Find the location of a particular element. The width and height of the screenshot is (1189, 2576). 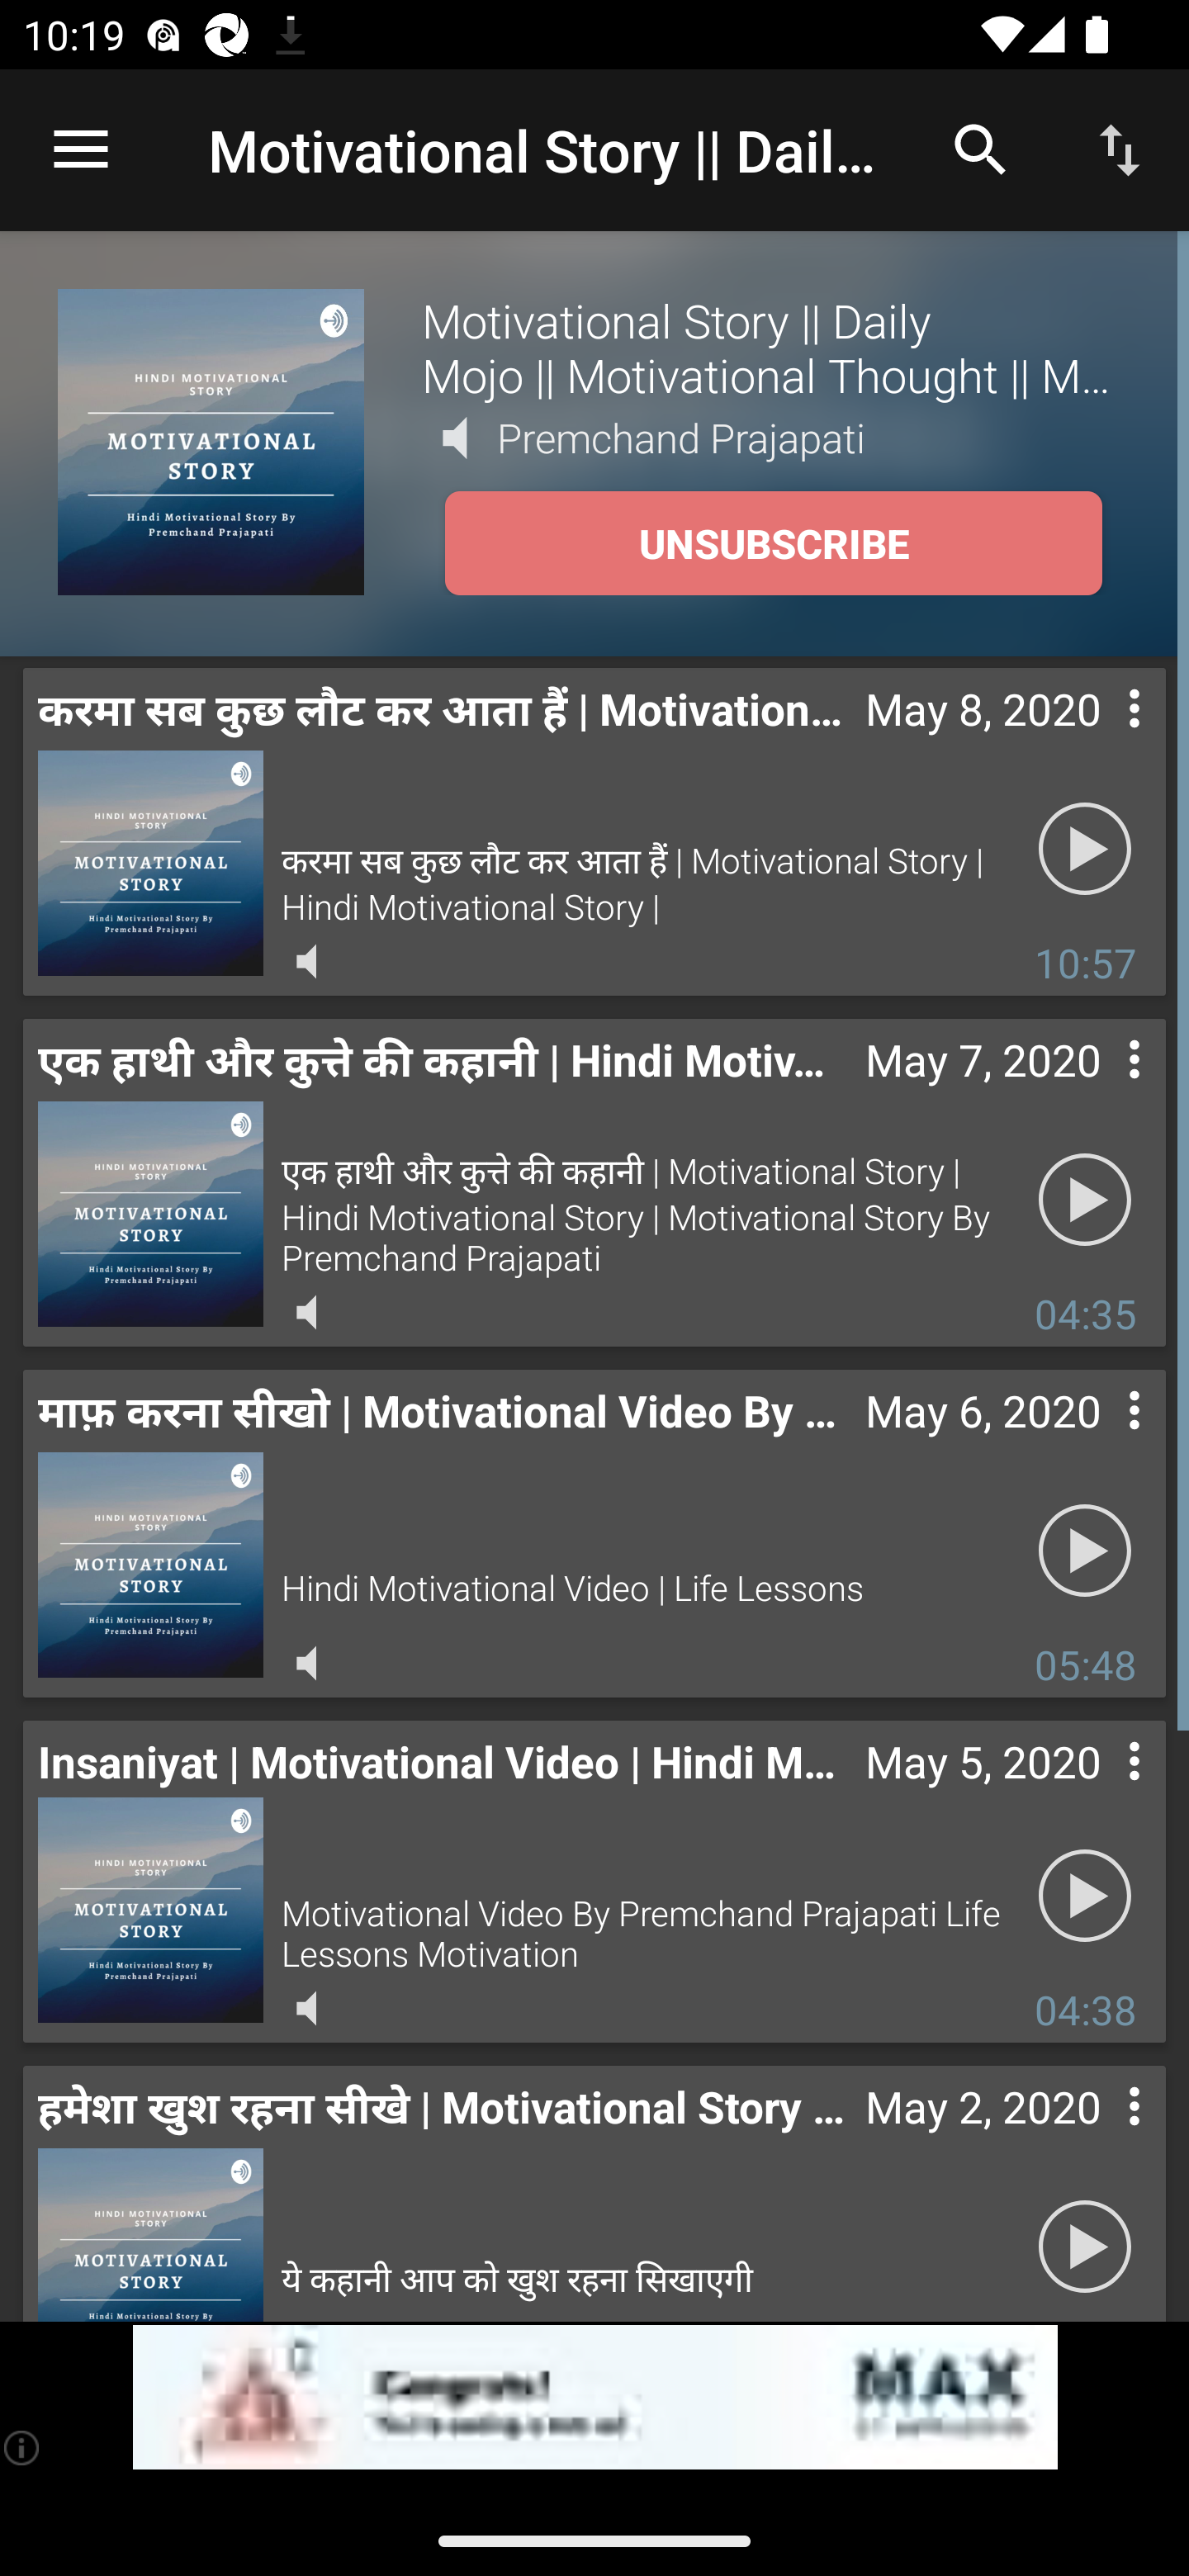

Contextual menu is located at coordinates (1098, 2138).